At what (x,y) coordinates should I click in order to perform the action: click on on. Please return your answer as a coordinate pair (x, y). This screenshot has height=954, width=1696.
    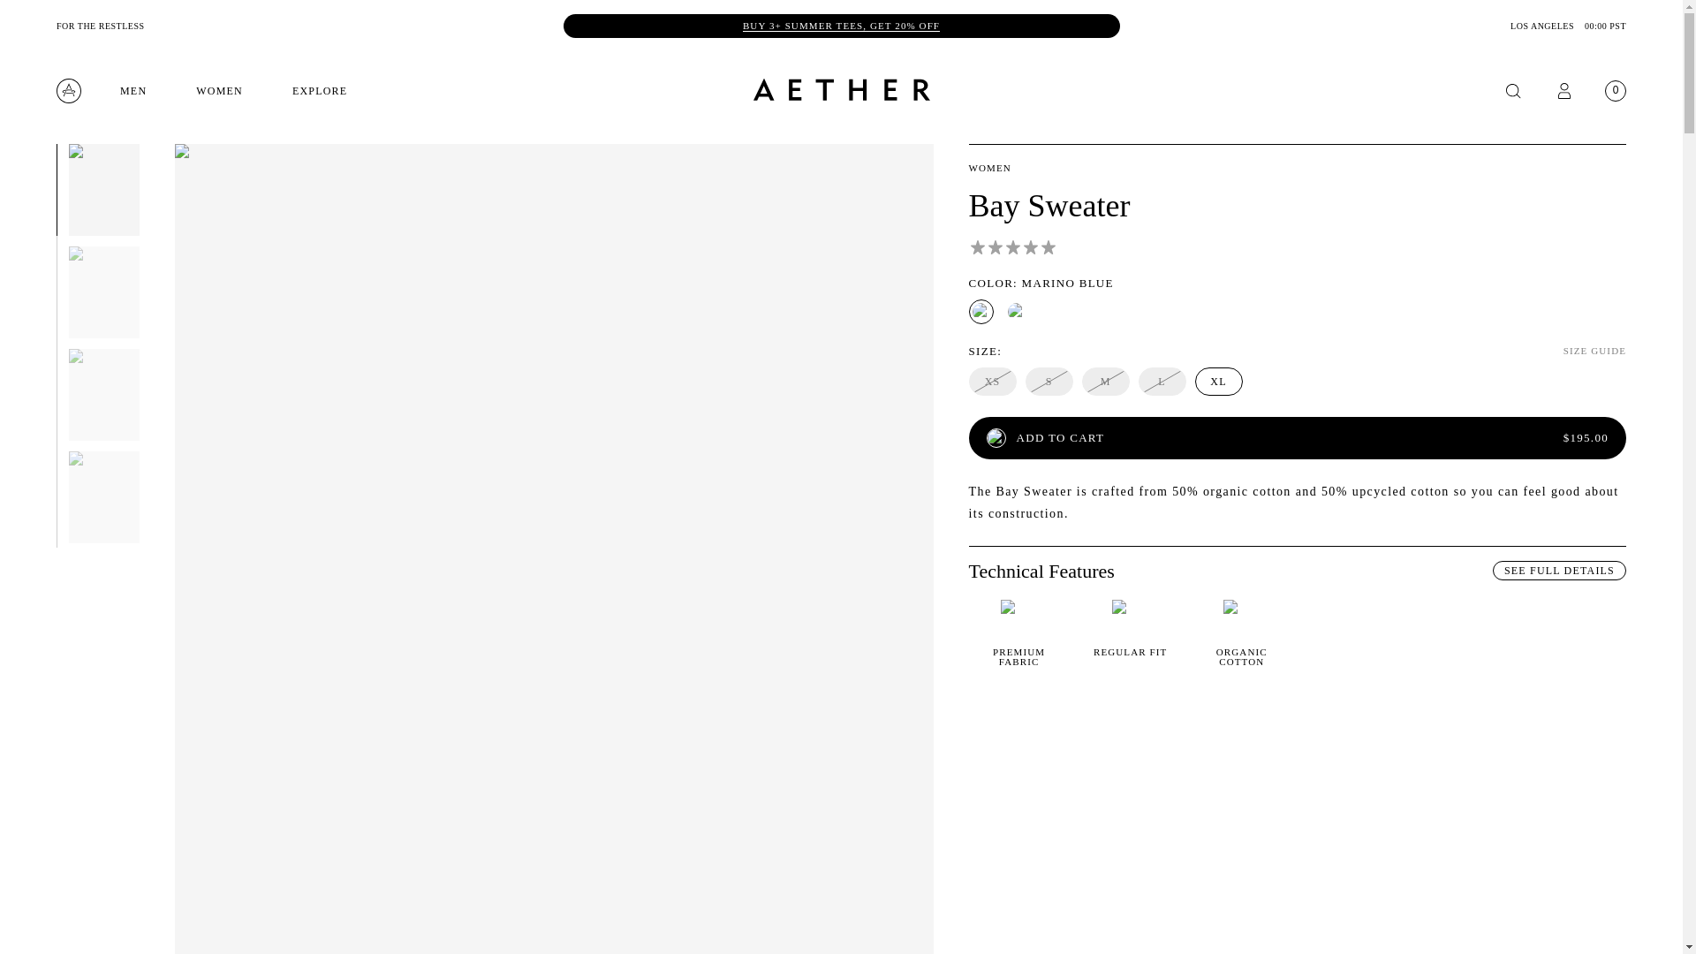
    Looking at the image, I should click on (104, 394).